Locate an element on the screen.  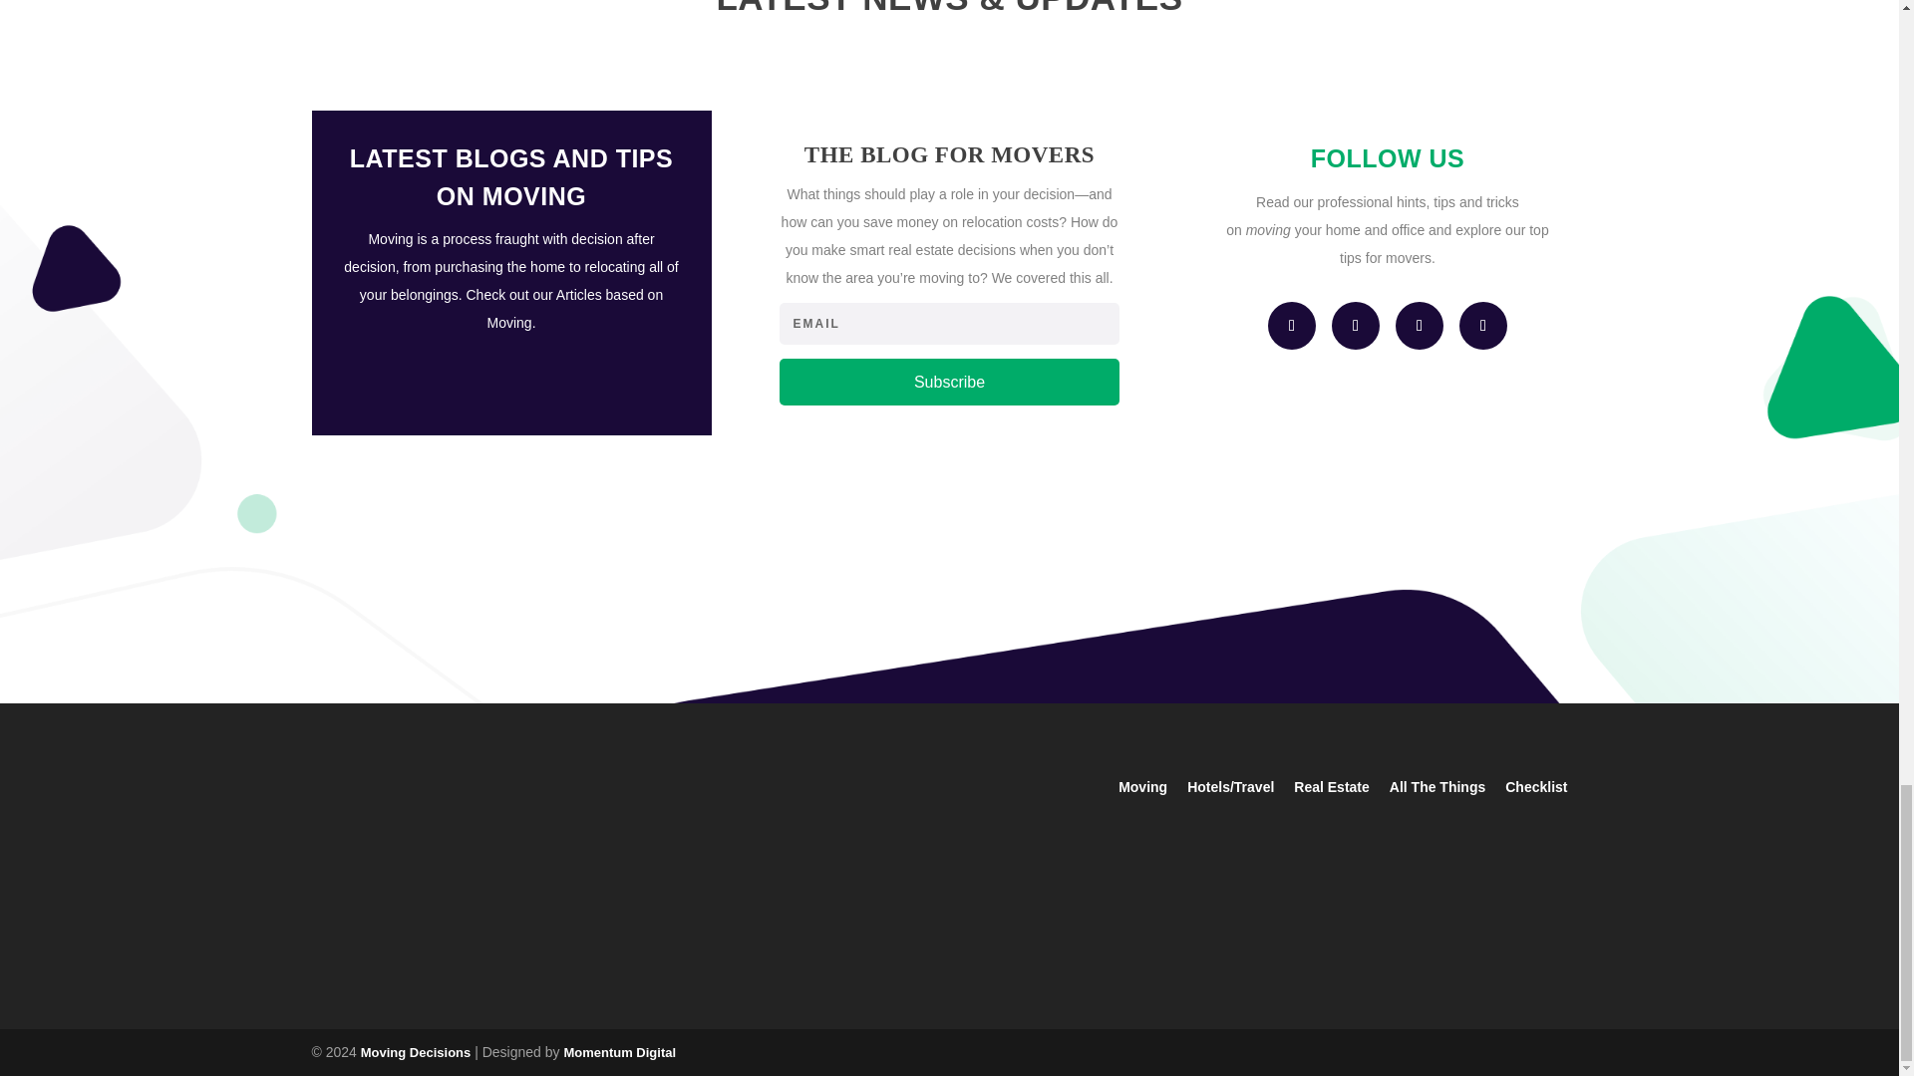
Follow on Instagram is located at coordinates (1356, 326).